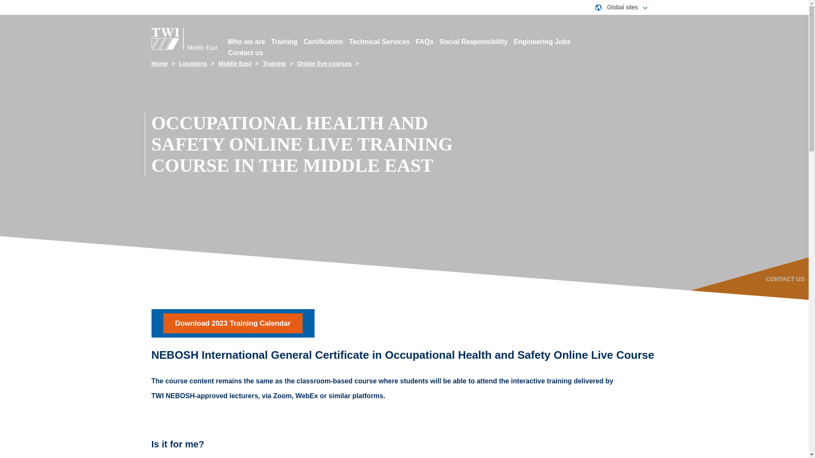 Image resolution: width=815 pixels, height=458 pixels. I want to click on Training, so click(284, 42).